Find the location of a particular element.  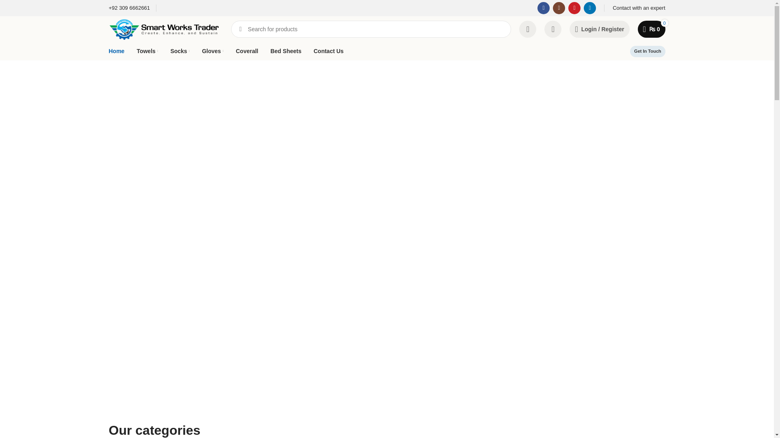

Compare products is located at coordinates (529, 29).